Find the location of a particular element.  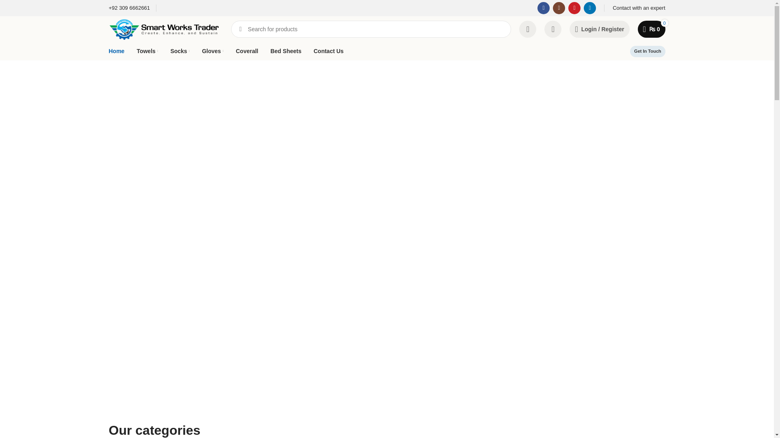

Compare products is located at coordinates (529, 29).